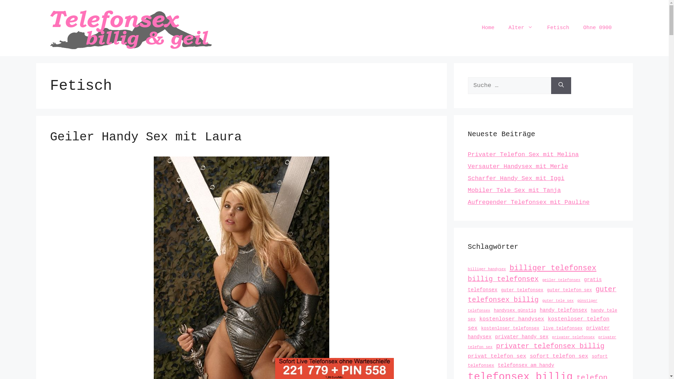 This screenshot has width=674, height=379. I want to click on telefonsex am handy, so click(526, 365).